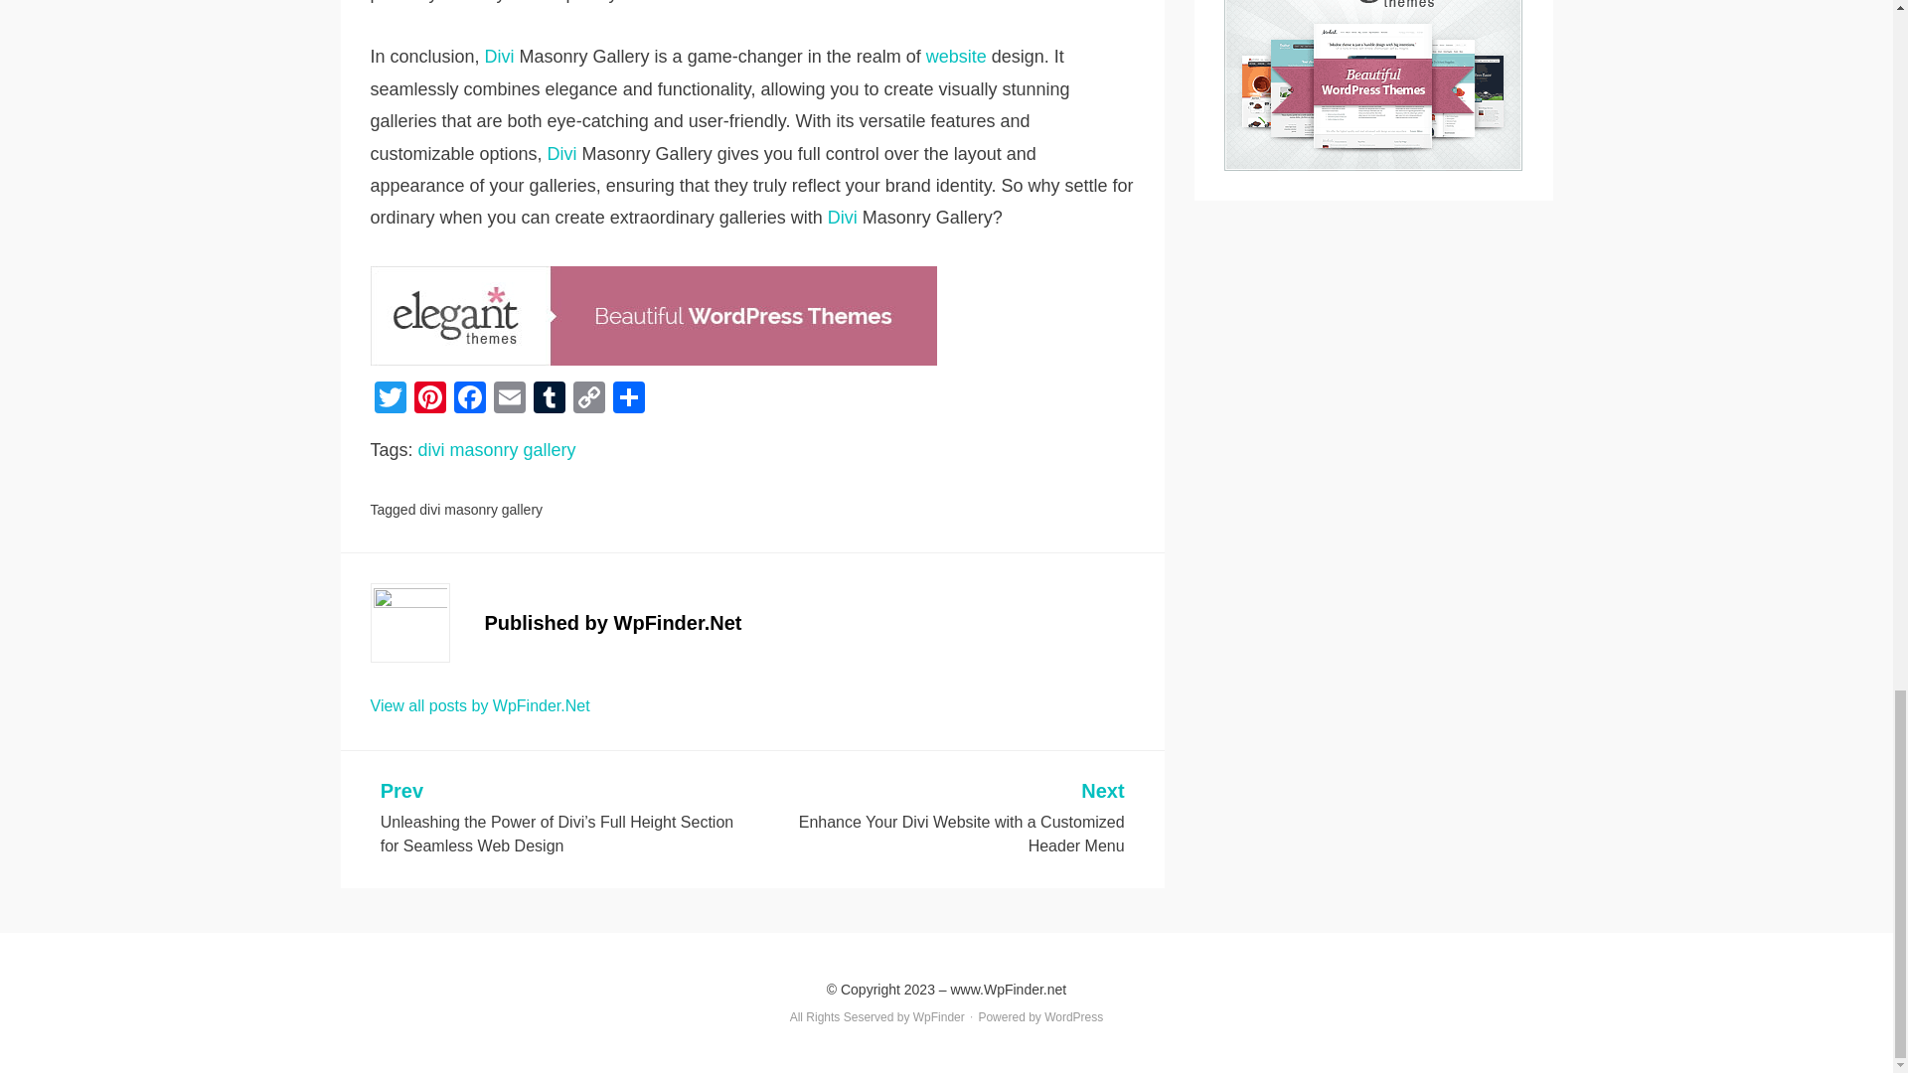  I want to click on Divi, so click(562, 153).